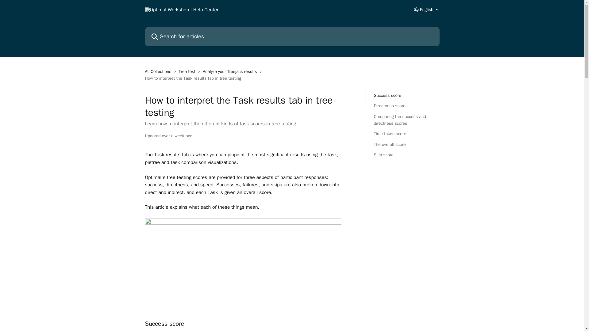 The height and width of the screenshot is (331, 589). What do you see at coordinates (402, 134) in the screenshot?
I see `Time taken score` at bounding box center [402, 134].